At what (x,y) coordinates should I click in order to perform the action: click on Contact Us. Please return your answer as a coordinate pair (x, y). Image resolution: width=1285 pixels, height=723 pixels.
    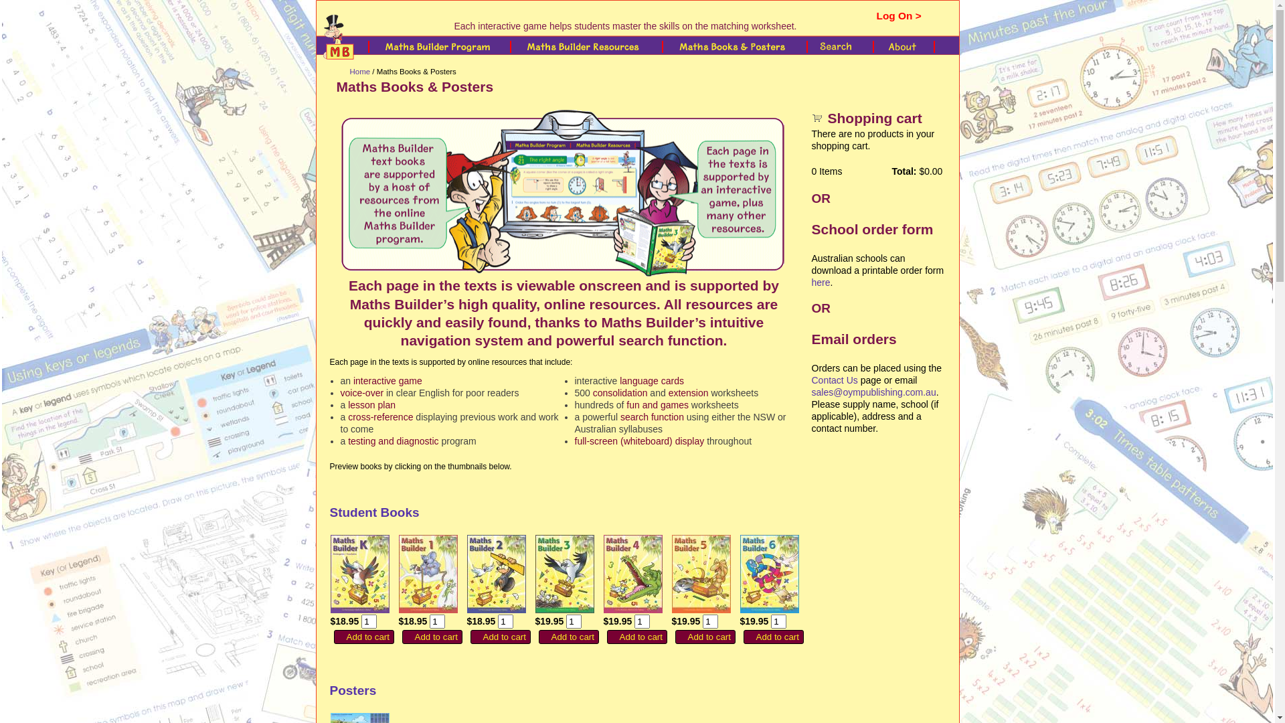
    Looking at the image, I should click on (834, 380).